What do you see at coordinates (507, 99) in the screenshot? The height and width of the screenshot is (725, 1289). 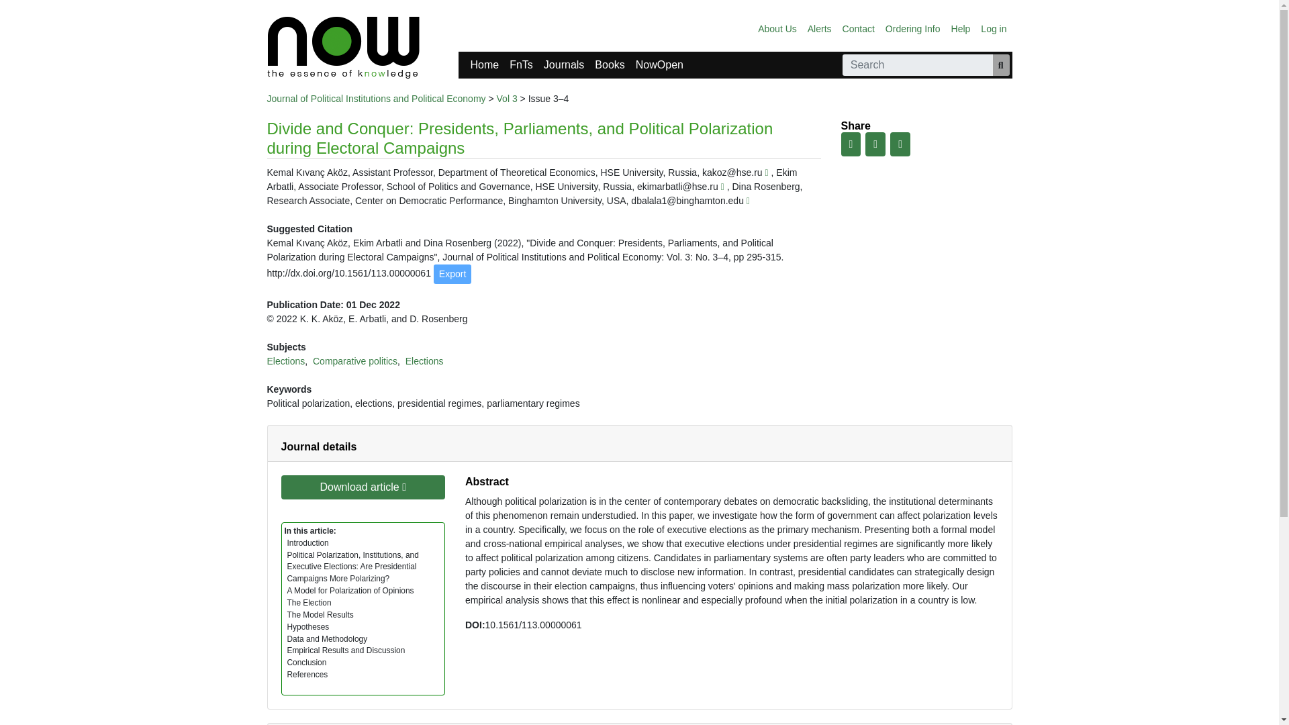 I see `Vol 3` at bounding box center [507, 99].